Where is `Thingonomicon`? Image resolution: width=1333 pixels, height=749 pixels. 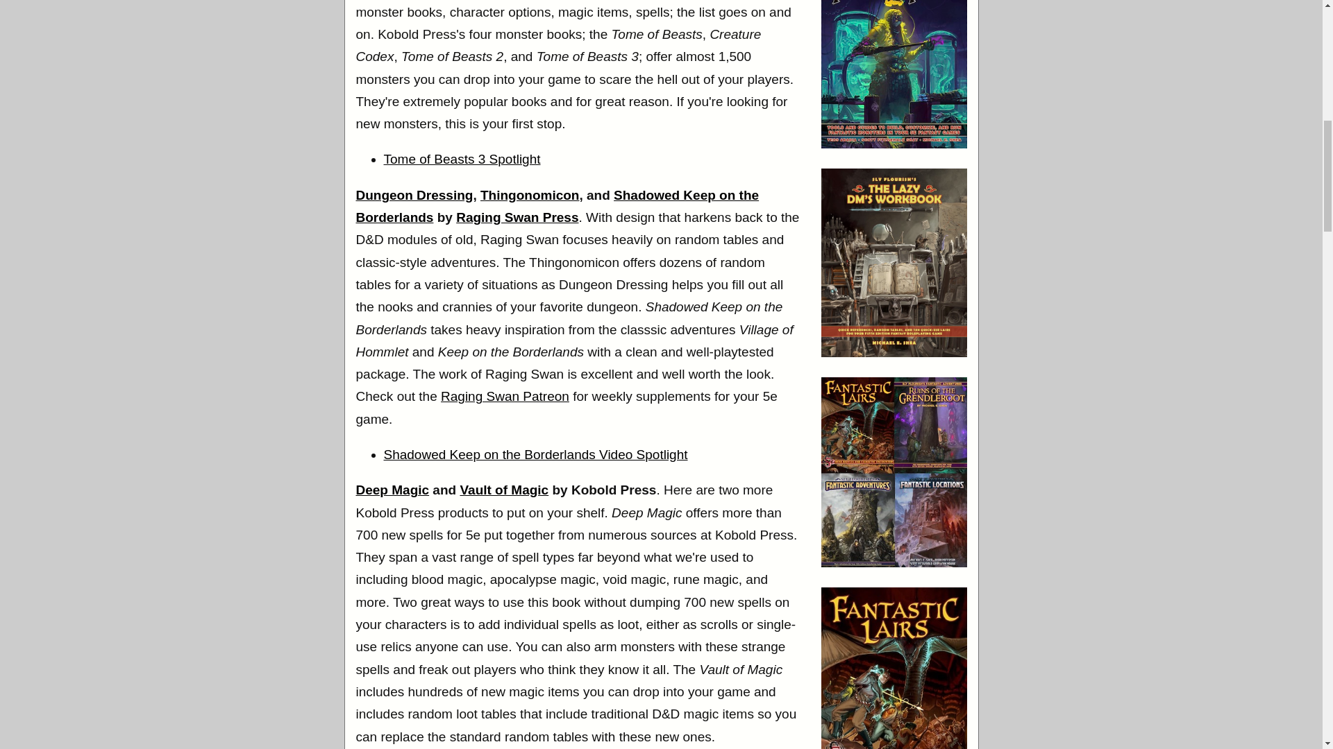
Thingonomicon is located at coordinates (529, 195).